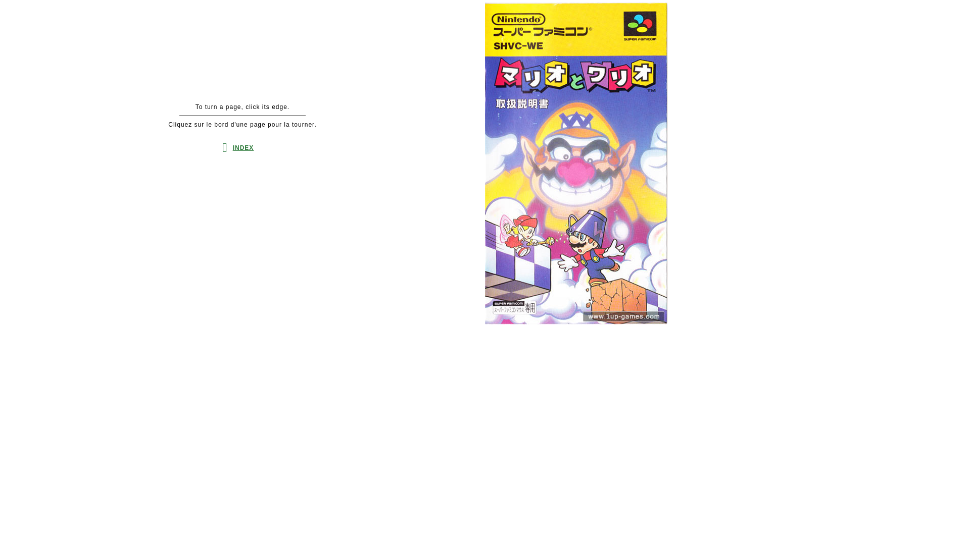  I want to click on Next page, so click(655, 163).